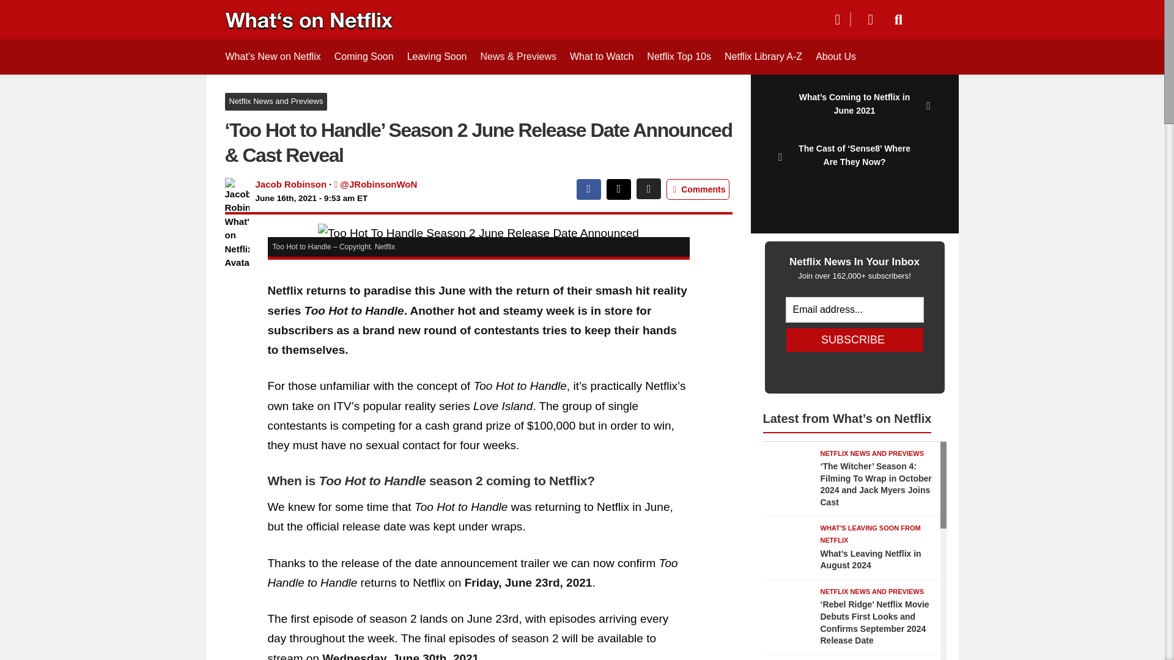 This screenshot has height=660, width=1174. What do you see at coordinates (873, 592) in the screenshot?
I see `NETFLIX NEWS AND PREVIEWS` at bounding box center [873, 592].